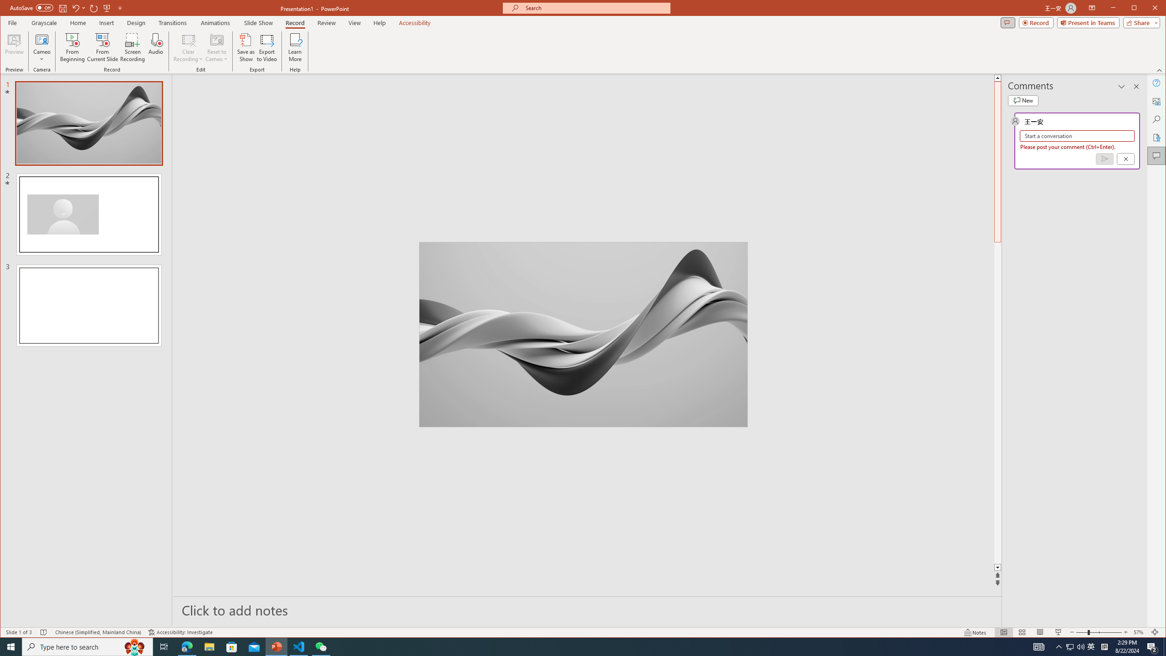  I want to click on Clear Recording, so click(188, 47).